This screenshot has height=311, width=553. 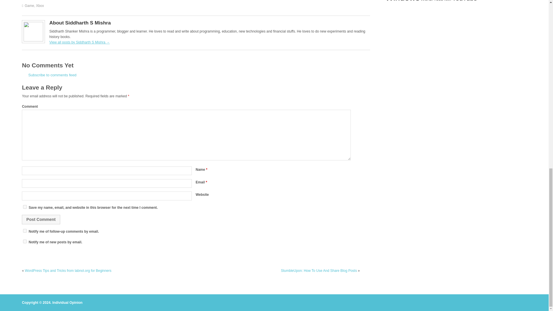 What do you see at coordinates (49, 75) in the screenshot?
I see ` Lizard Squad Takes Xbox Live Down Again In One Month` at bounding box center [49, 75].